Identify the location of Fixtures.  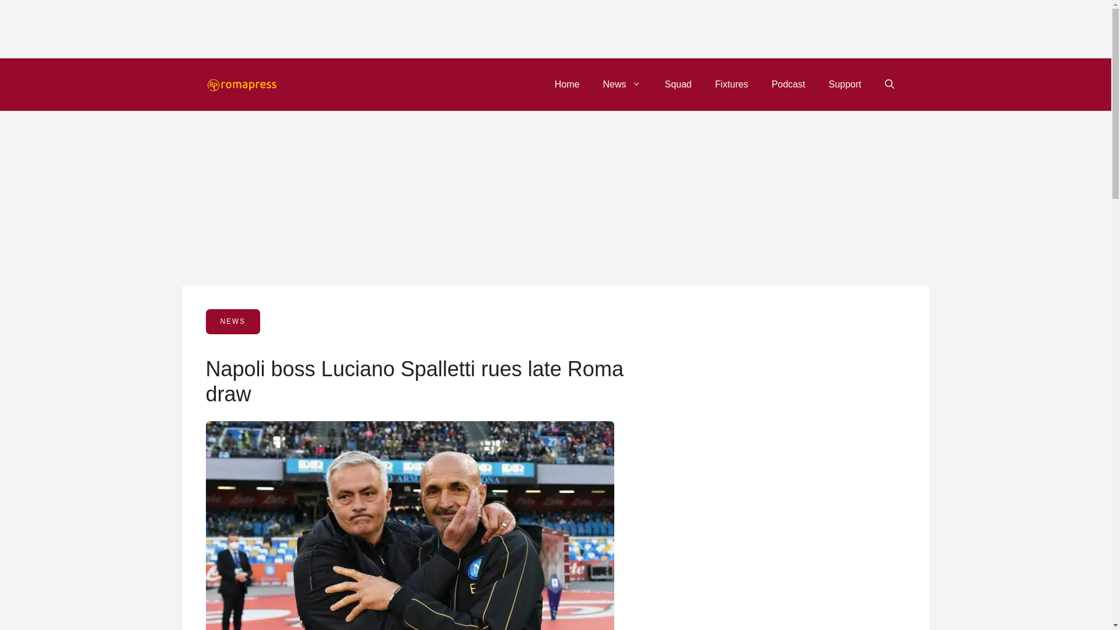
(731, 84).